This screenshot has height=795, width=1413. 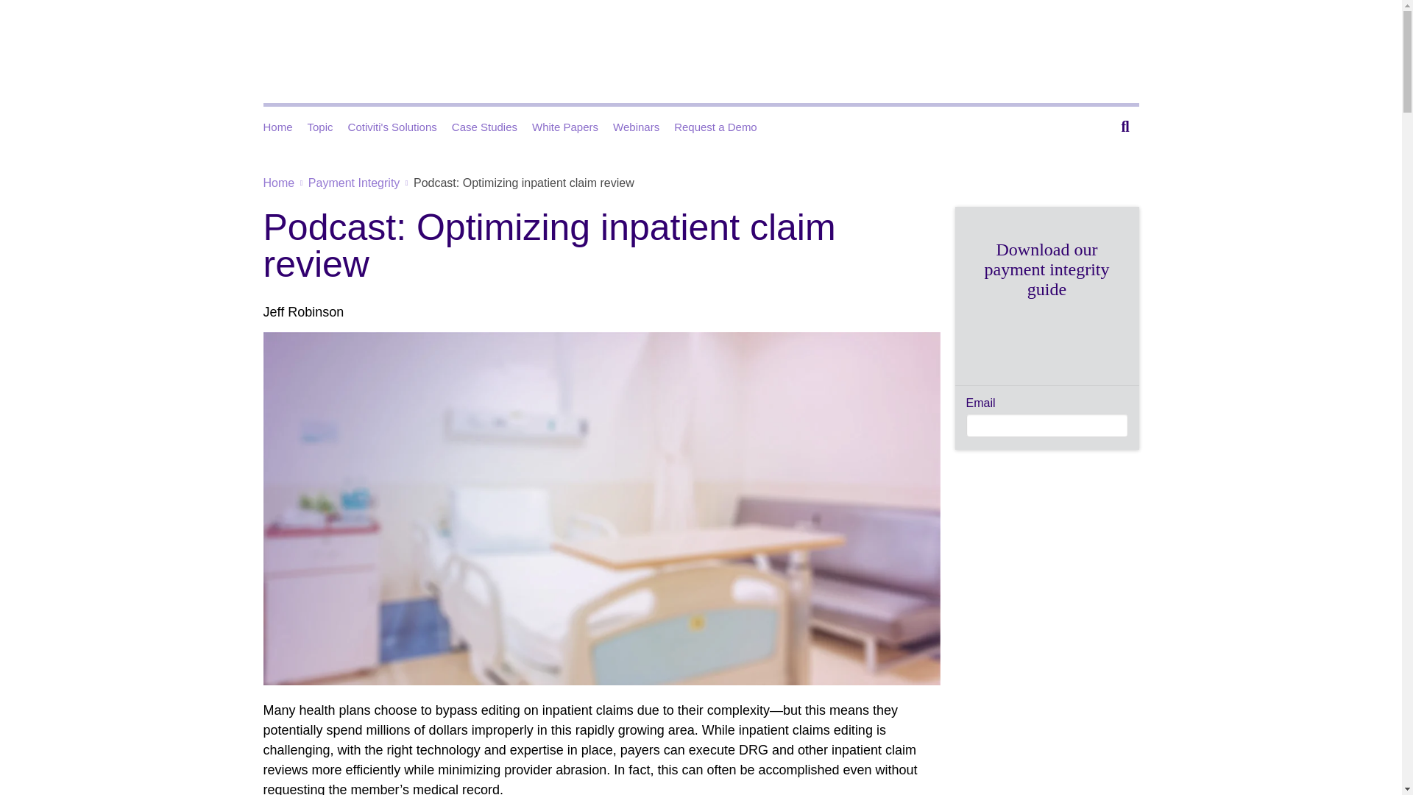 What do you see at coordinates (353, 183) in the screenshot?
I see `Payment Integrity` at bounding box center [353, 183].